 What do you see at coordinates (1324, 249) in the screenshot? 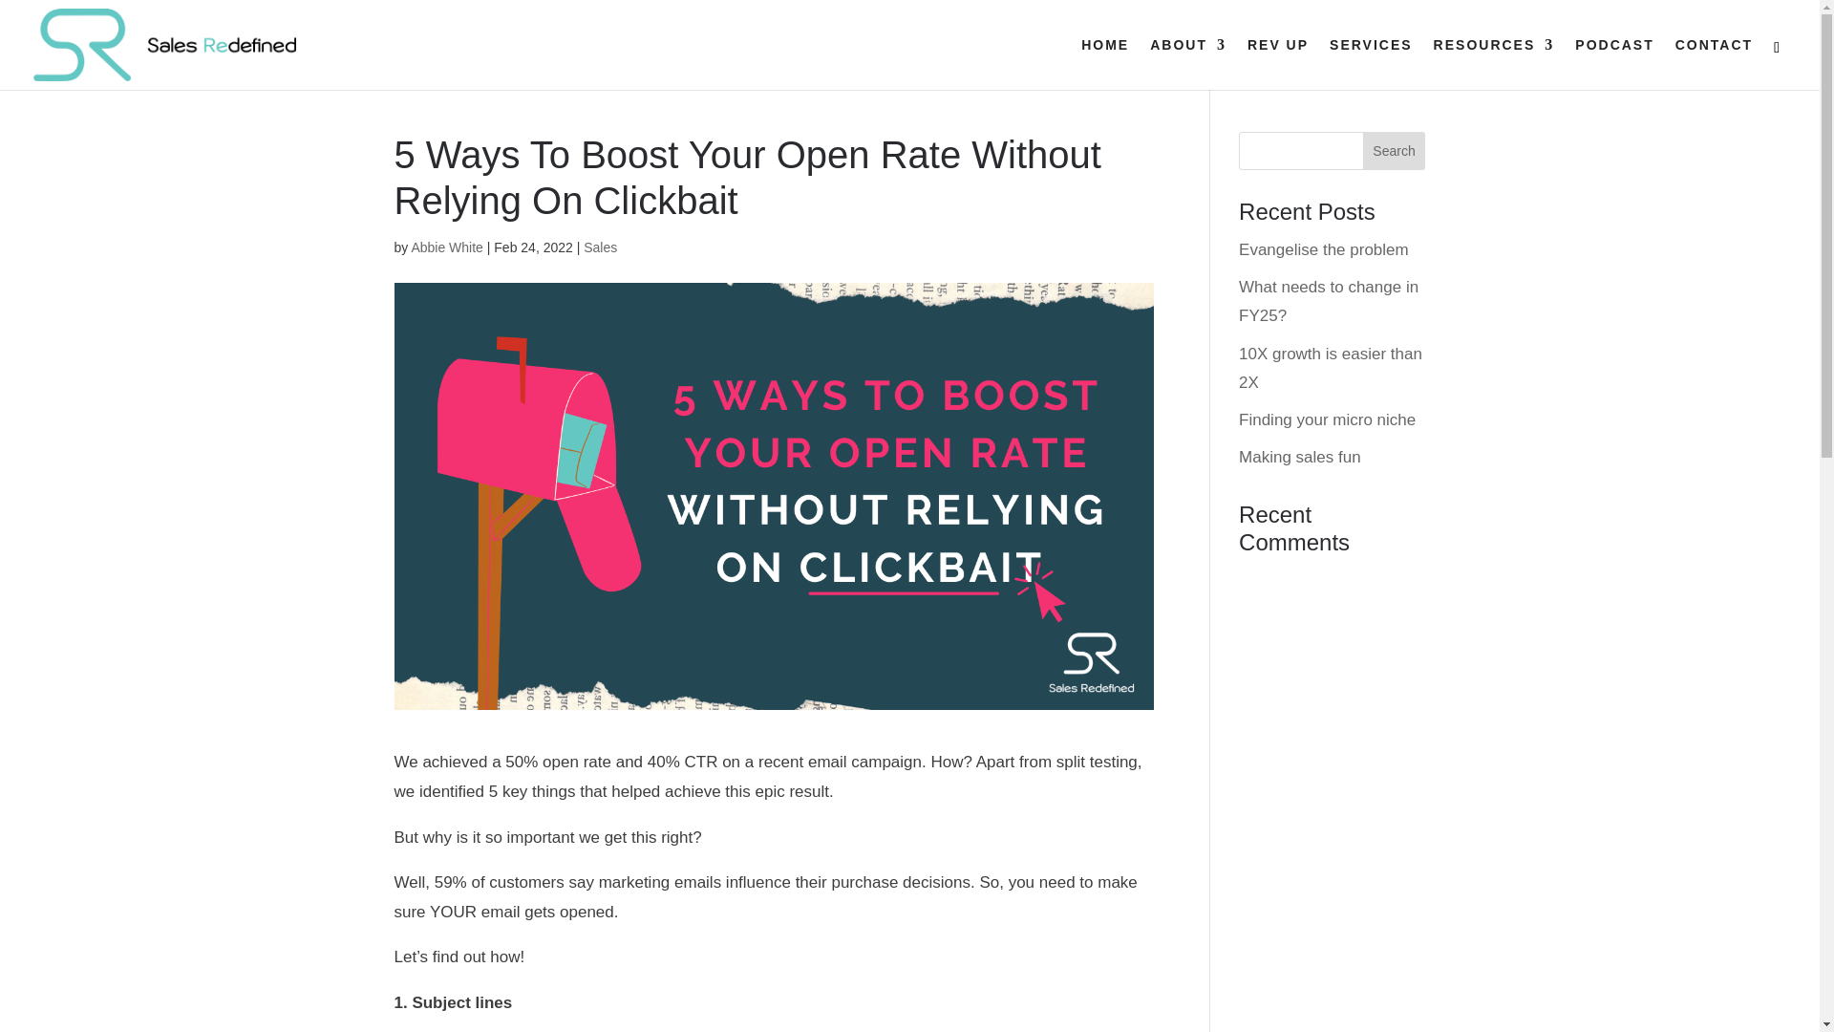
I see `Evangelise the problem` at bounding box center [1324, 249].